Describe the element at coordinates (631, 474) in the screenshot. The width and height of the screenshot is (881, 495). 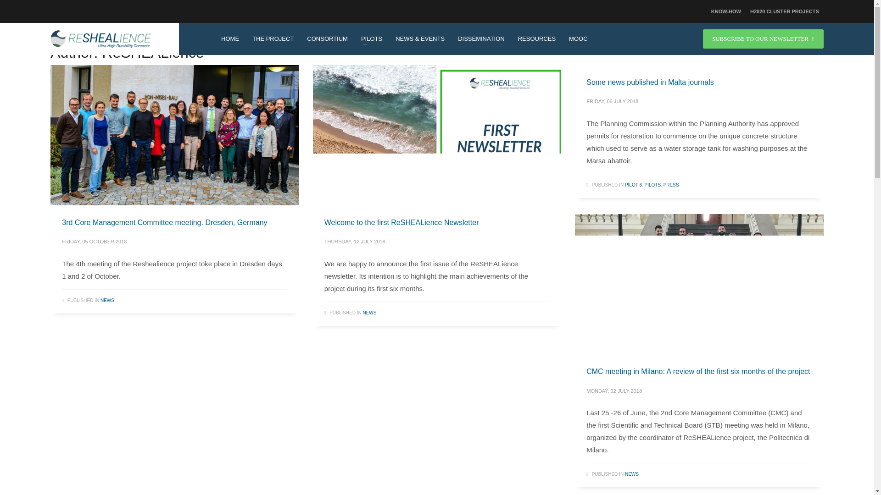
I see `NEWS` at that location.